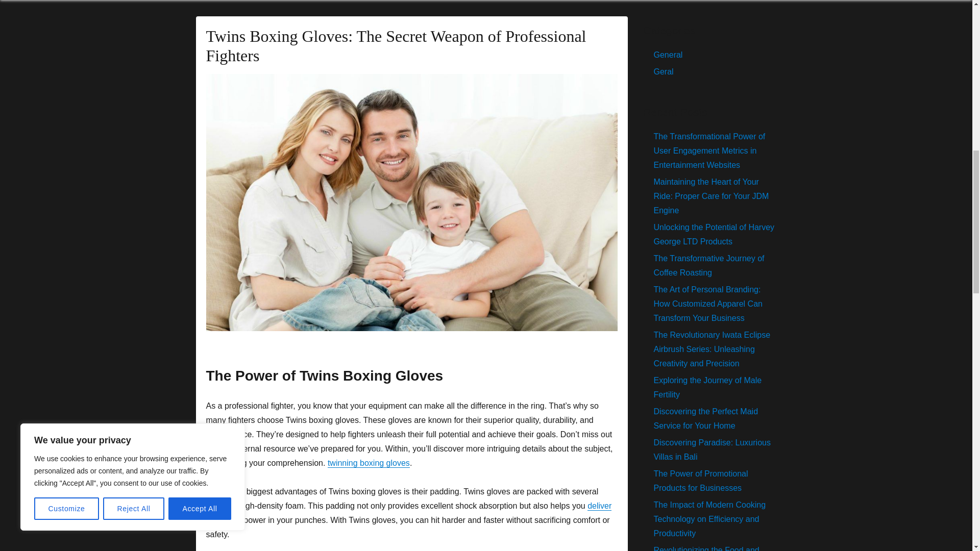  What do you see at coordinates (668, 55) in the screenshot?
I see `General` at bounding box center [668, 55].